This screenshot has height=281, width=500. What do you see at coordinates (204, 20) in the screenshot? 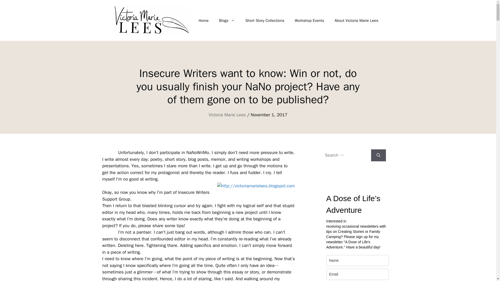
I see `Home` at bounding box center [204, 20].